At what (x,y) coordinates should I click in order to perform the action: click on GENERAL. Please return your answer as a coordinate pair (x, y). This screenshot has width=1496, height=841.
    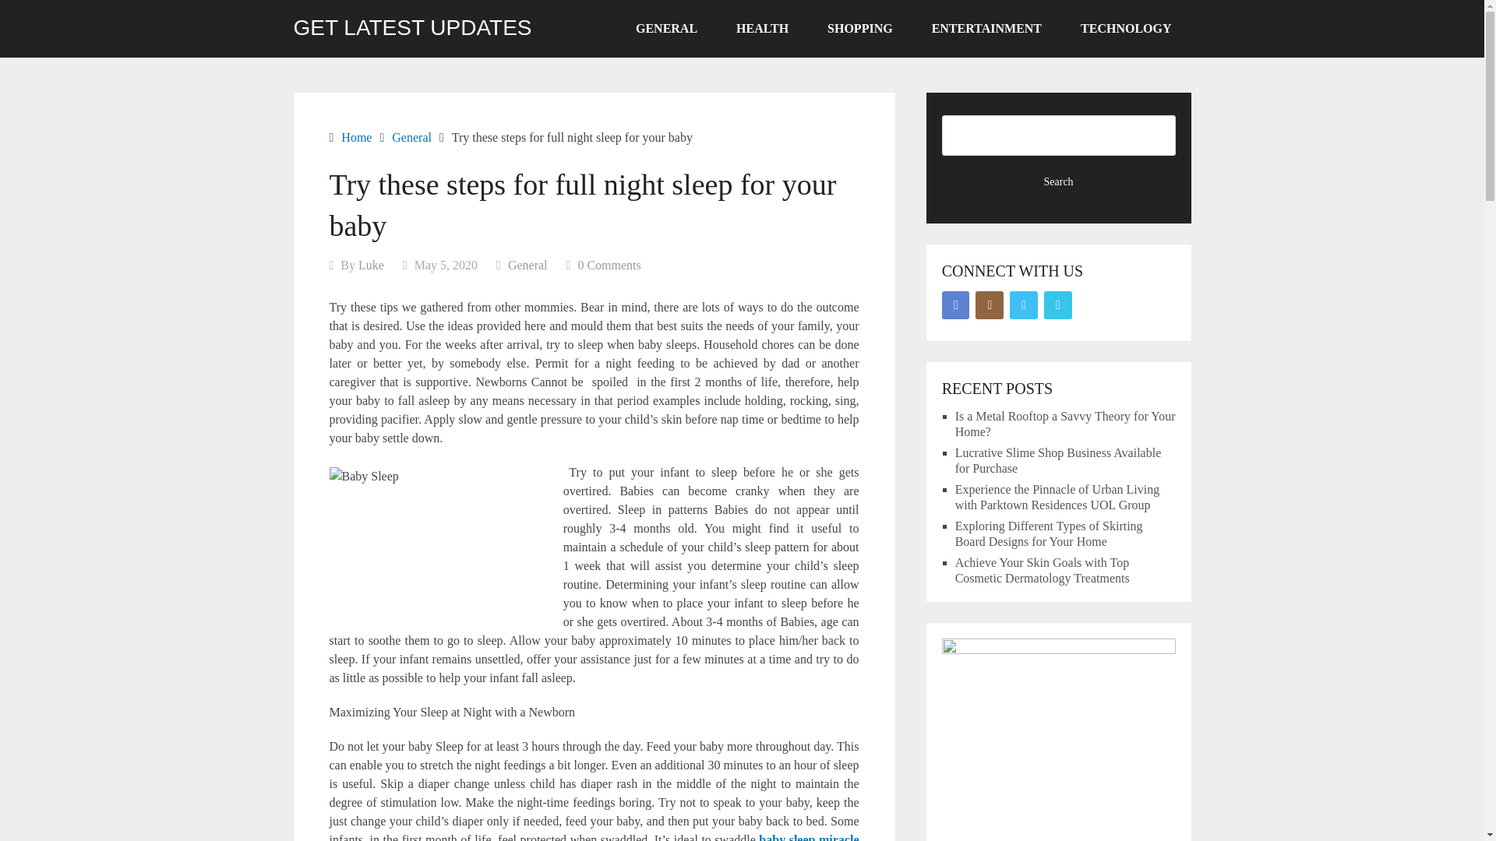
    Looking at the image, I should click on (666, 29).